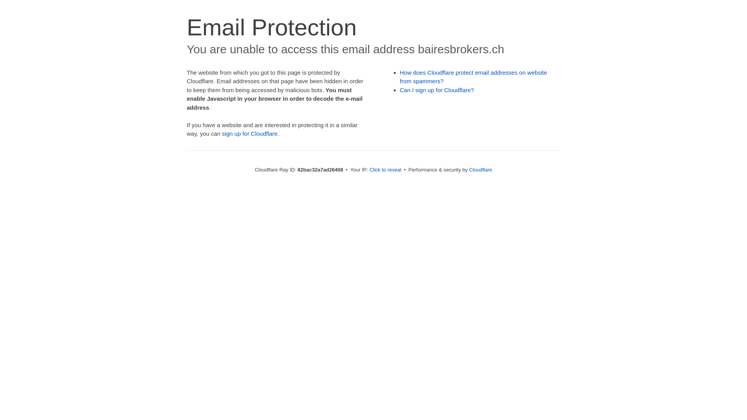 The image size is (747, 420). What do you see at coordinates (481, 170) in the screenshot?
I see `Cloudflare` at bounding box center [481, 170].